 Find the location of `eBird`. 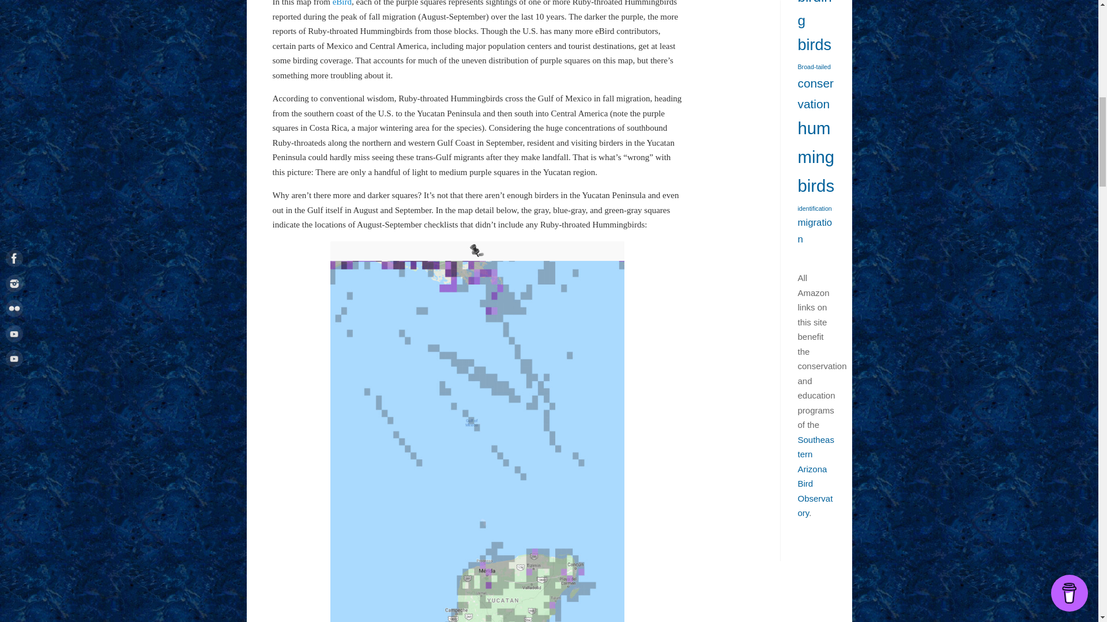

eBird is located at coordinates (342, 3).